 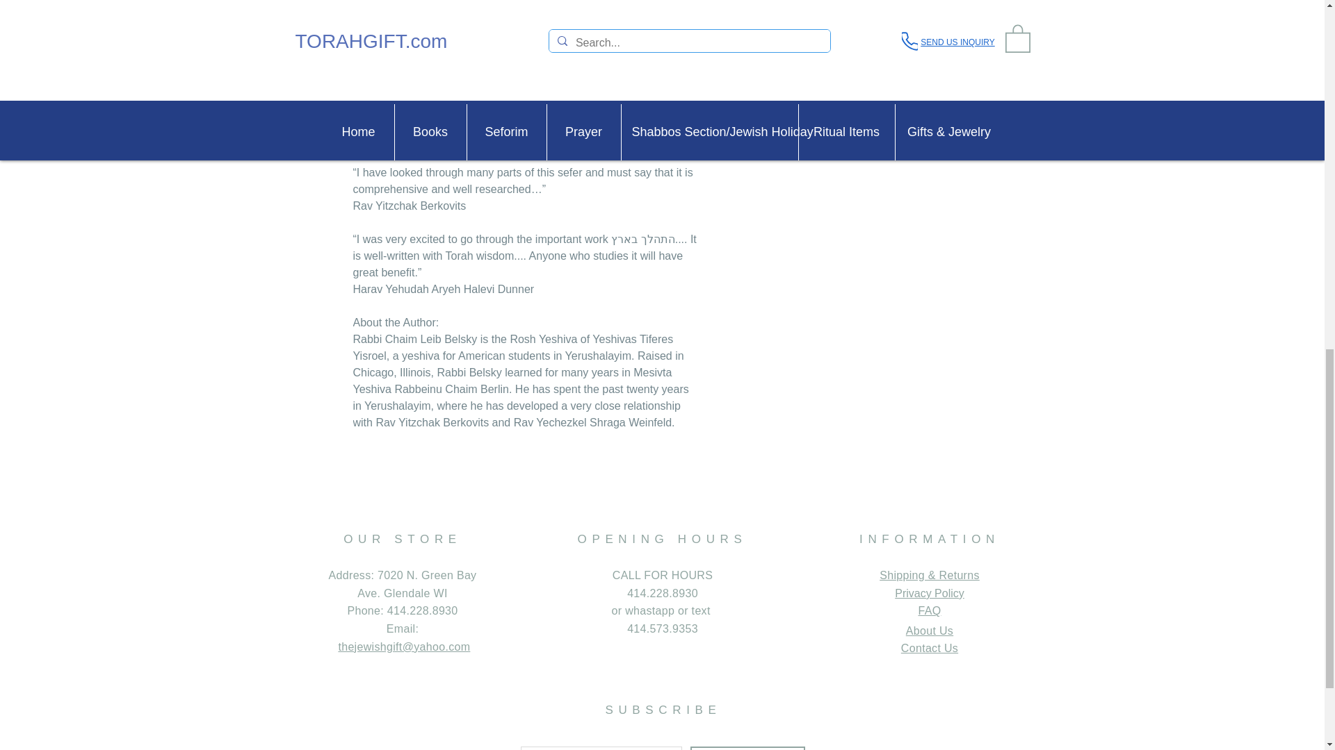 I want to click on FAQ, so click(x=929, y=610).